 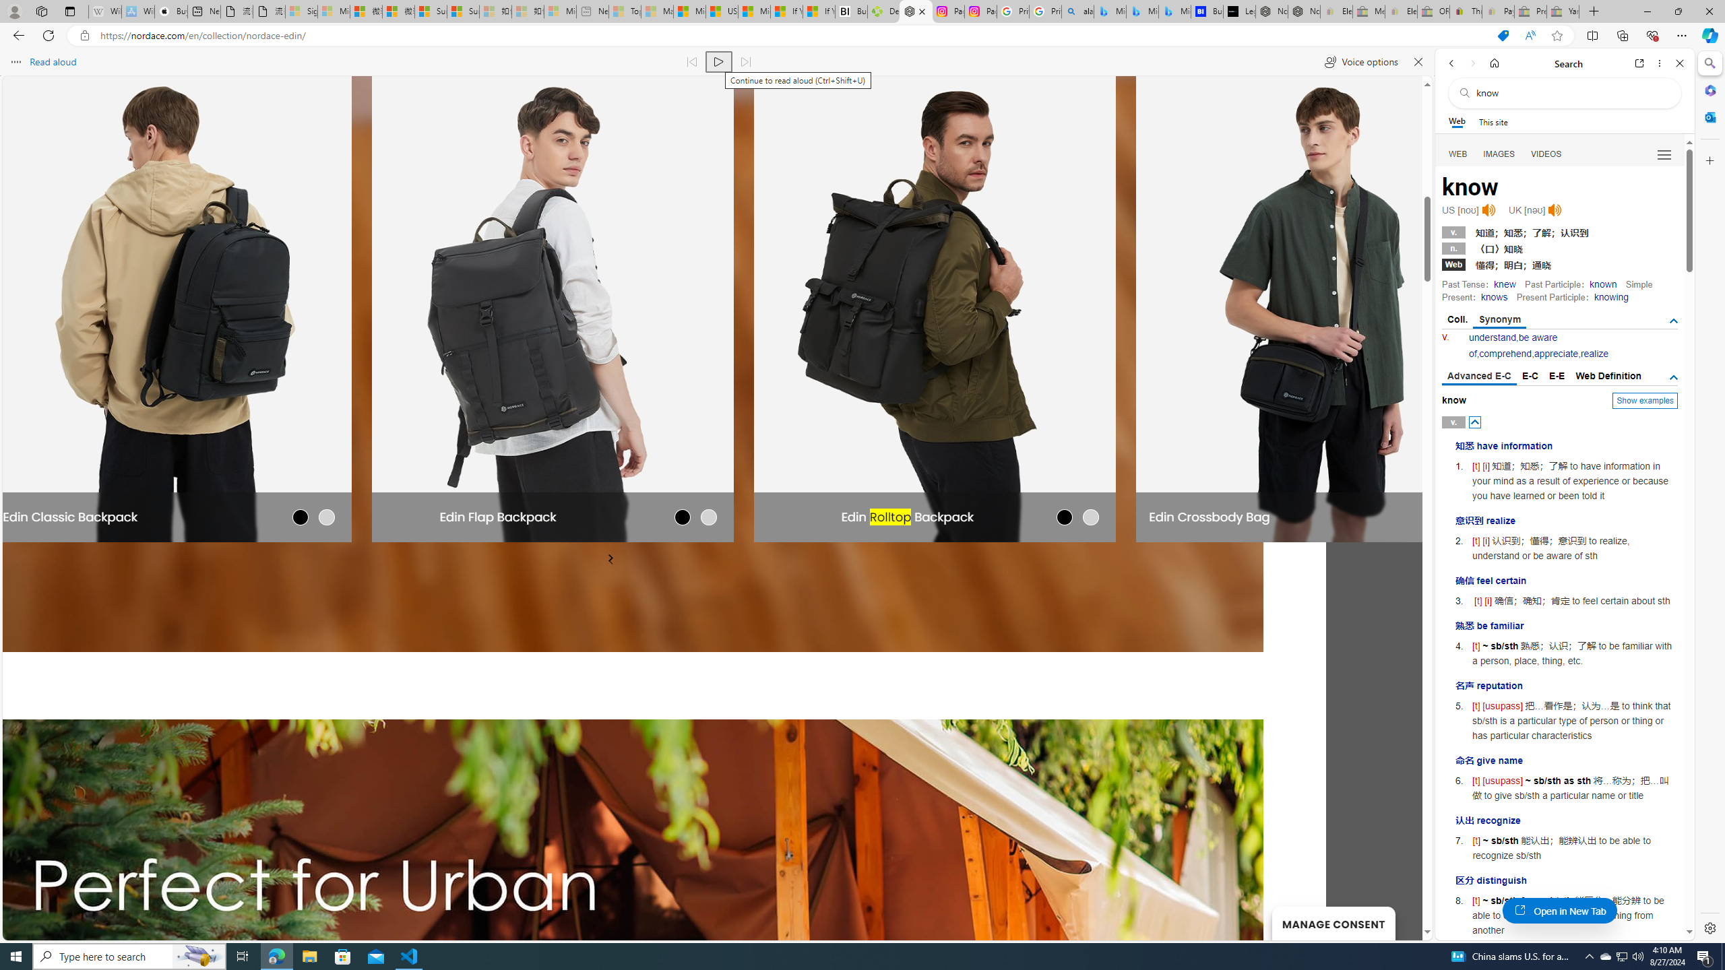 What do you see at coordinates (720, 62) in the screenshot?
I see `Continue to read aloud (Ctrl+Shift+U)` at bounding box center [720, 62].